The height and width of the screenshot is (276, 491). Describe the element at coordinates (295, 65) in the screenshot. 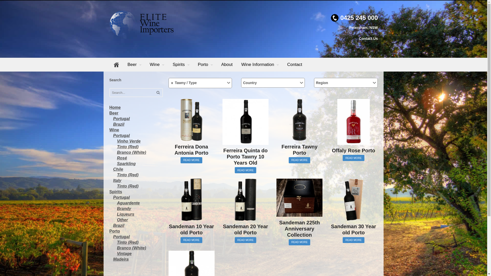

I see `Contact` at that location.